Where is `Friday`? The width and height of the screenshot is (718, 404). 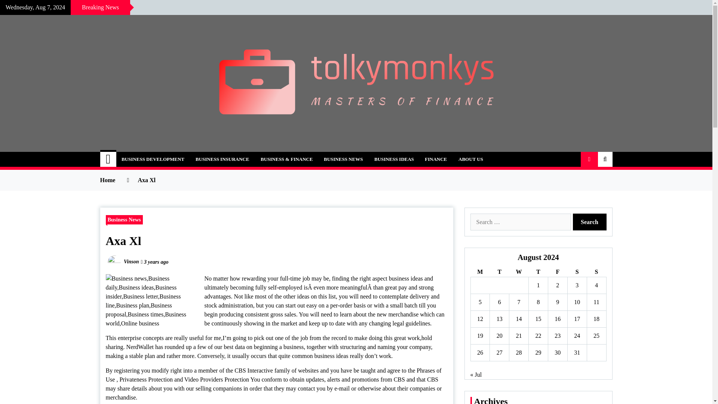 Friday is located at coordinates (557, 272).